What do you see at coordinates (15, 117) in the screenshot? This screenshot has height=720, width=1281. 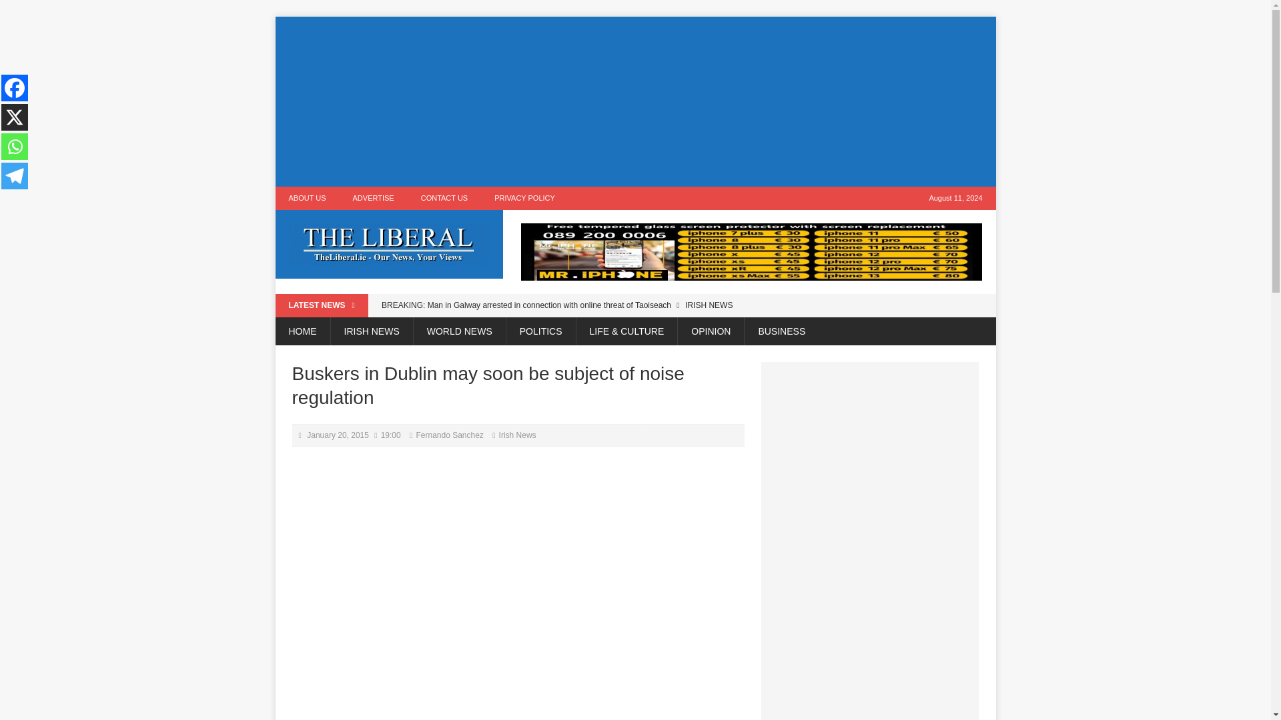 I see `X` at bounding box center [15, 117].